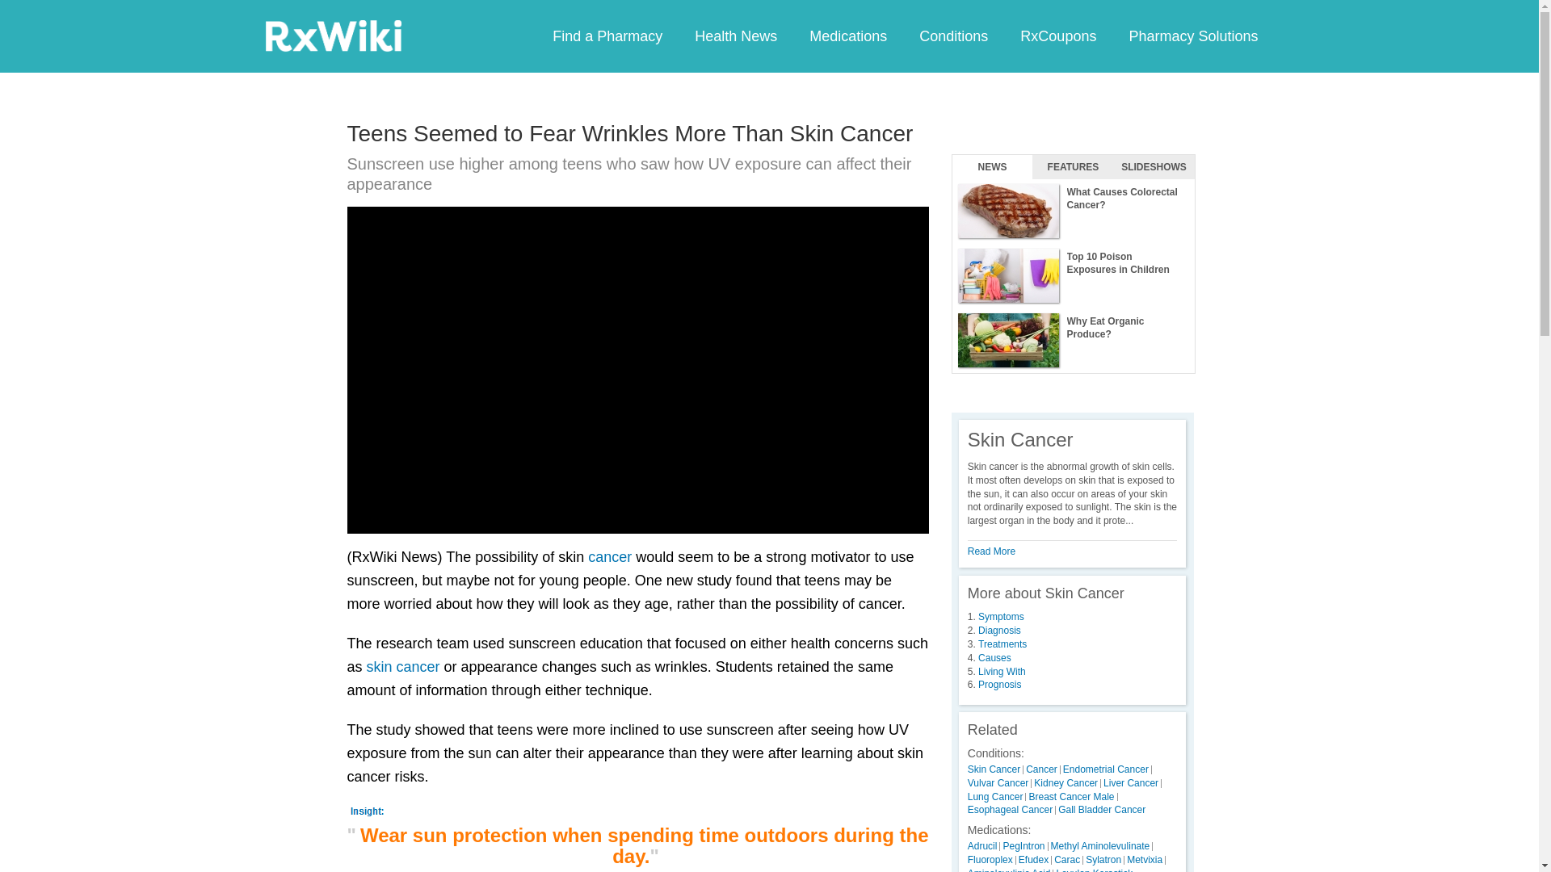 The width and height of the screenshot is (1551, 872). What do you see at coordinates (607, 36) in the screenshot?
I see `Find a Pharmacy` at bounding box center [607, 36].